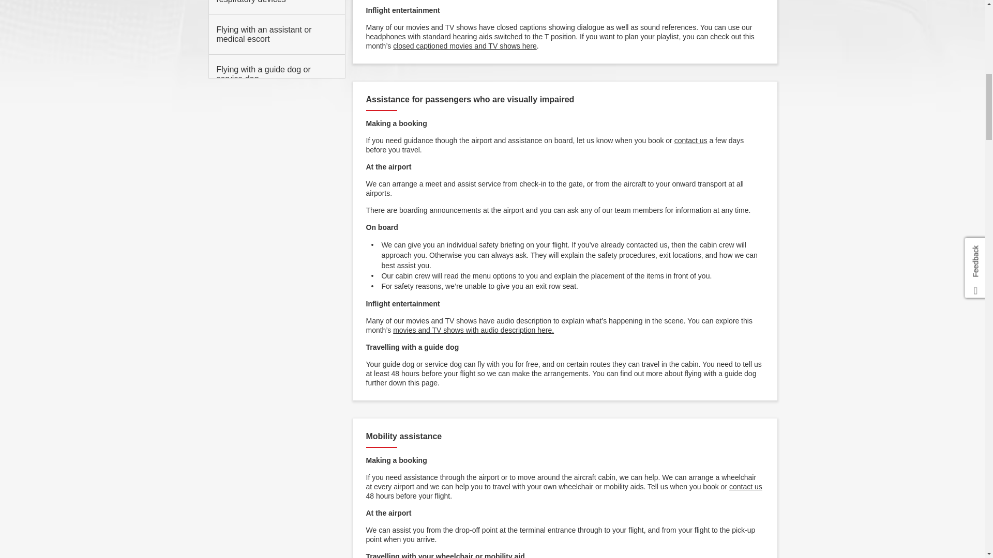  I want to click on Local Emirates offices, so click(746, 487).